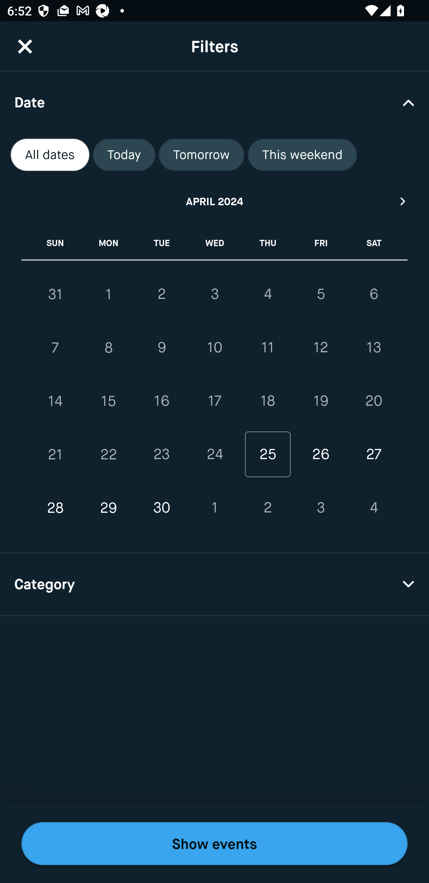 This screenshot has height=883, width=429. What do you see at coordinates (268, 454) in the screenshot?
I see `25` at bounding box center [268, 454].